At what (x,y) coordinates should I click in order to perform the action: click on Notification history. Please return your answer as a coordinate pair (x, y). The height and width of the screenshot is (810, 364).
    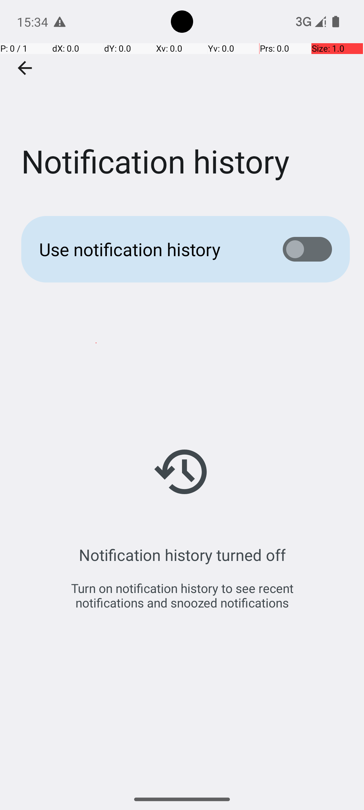
    Looking at the image, I should click on (182, 101).